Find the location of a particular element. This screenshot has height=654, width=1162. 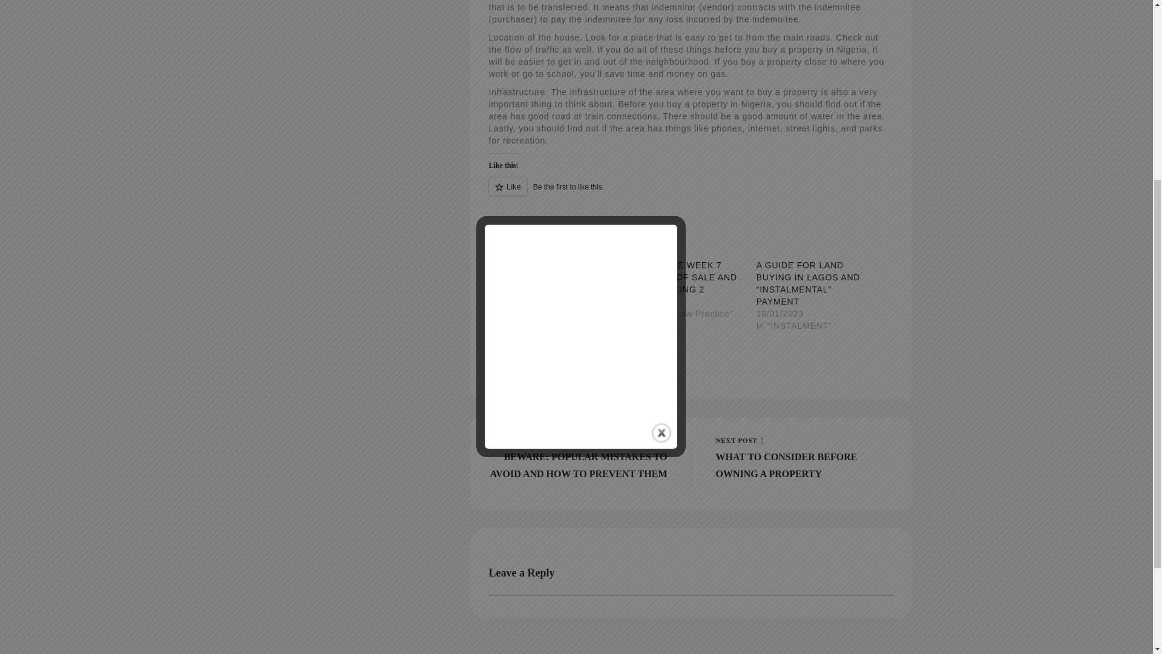

YouTube video player is located at coordinates (581, 65).